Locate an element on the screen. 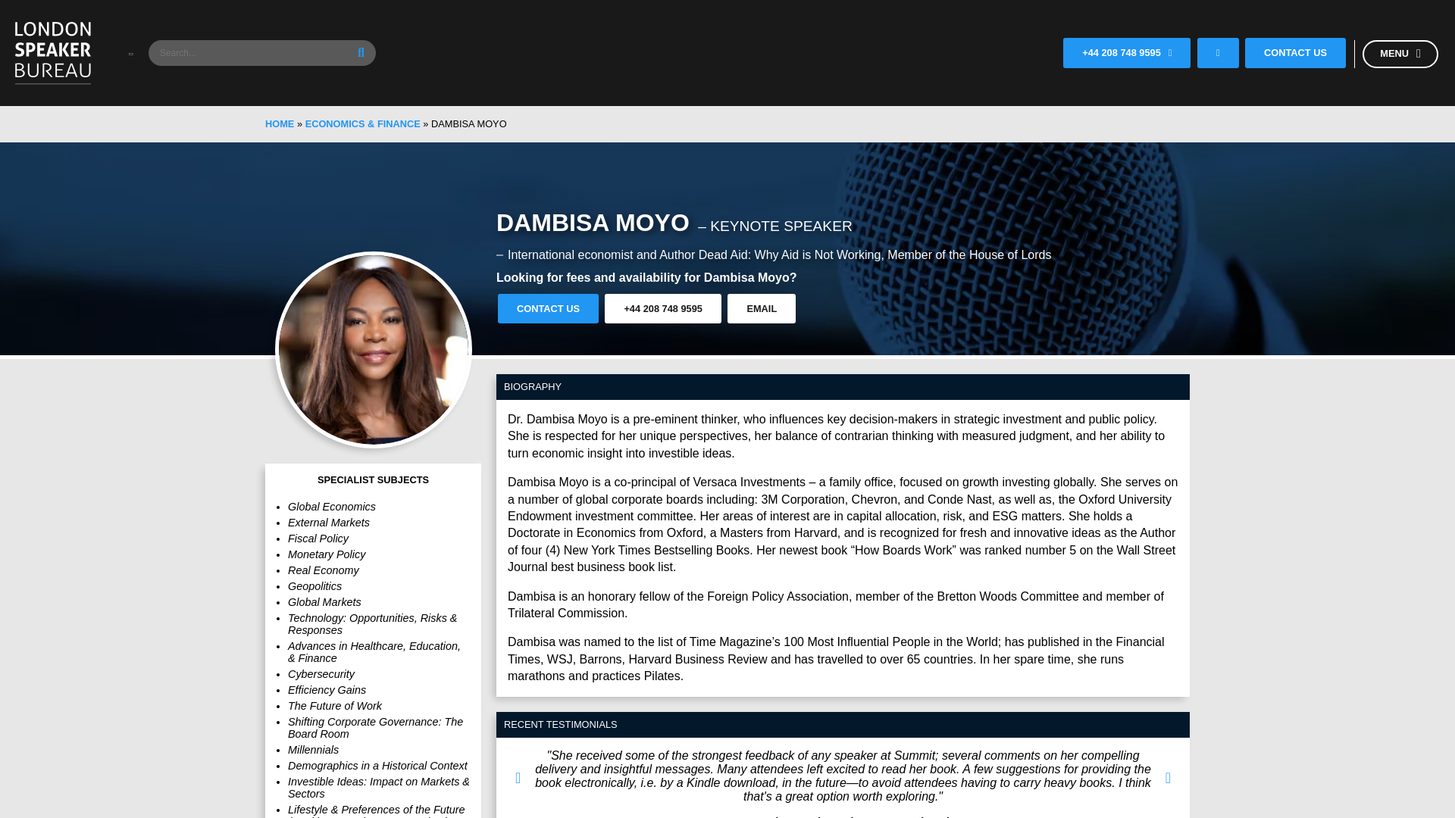  CONTACT US is located at coordinates (1296, 52).